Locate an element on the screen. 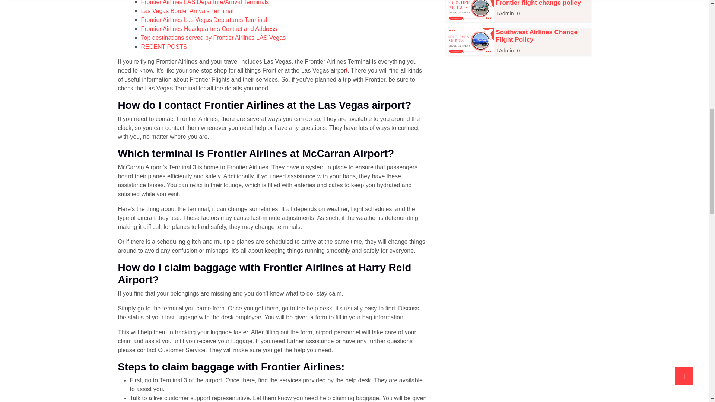  Frontier Airlines Headquarters Contact and Address is located at coordinates (209, 29).